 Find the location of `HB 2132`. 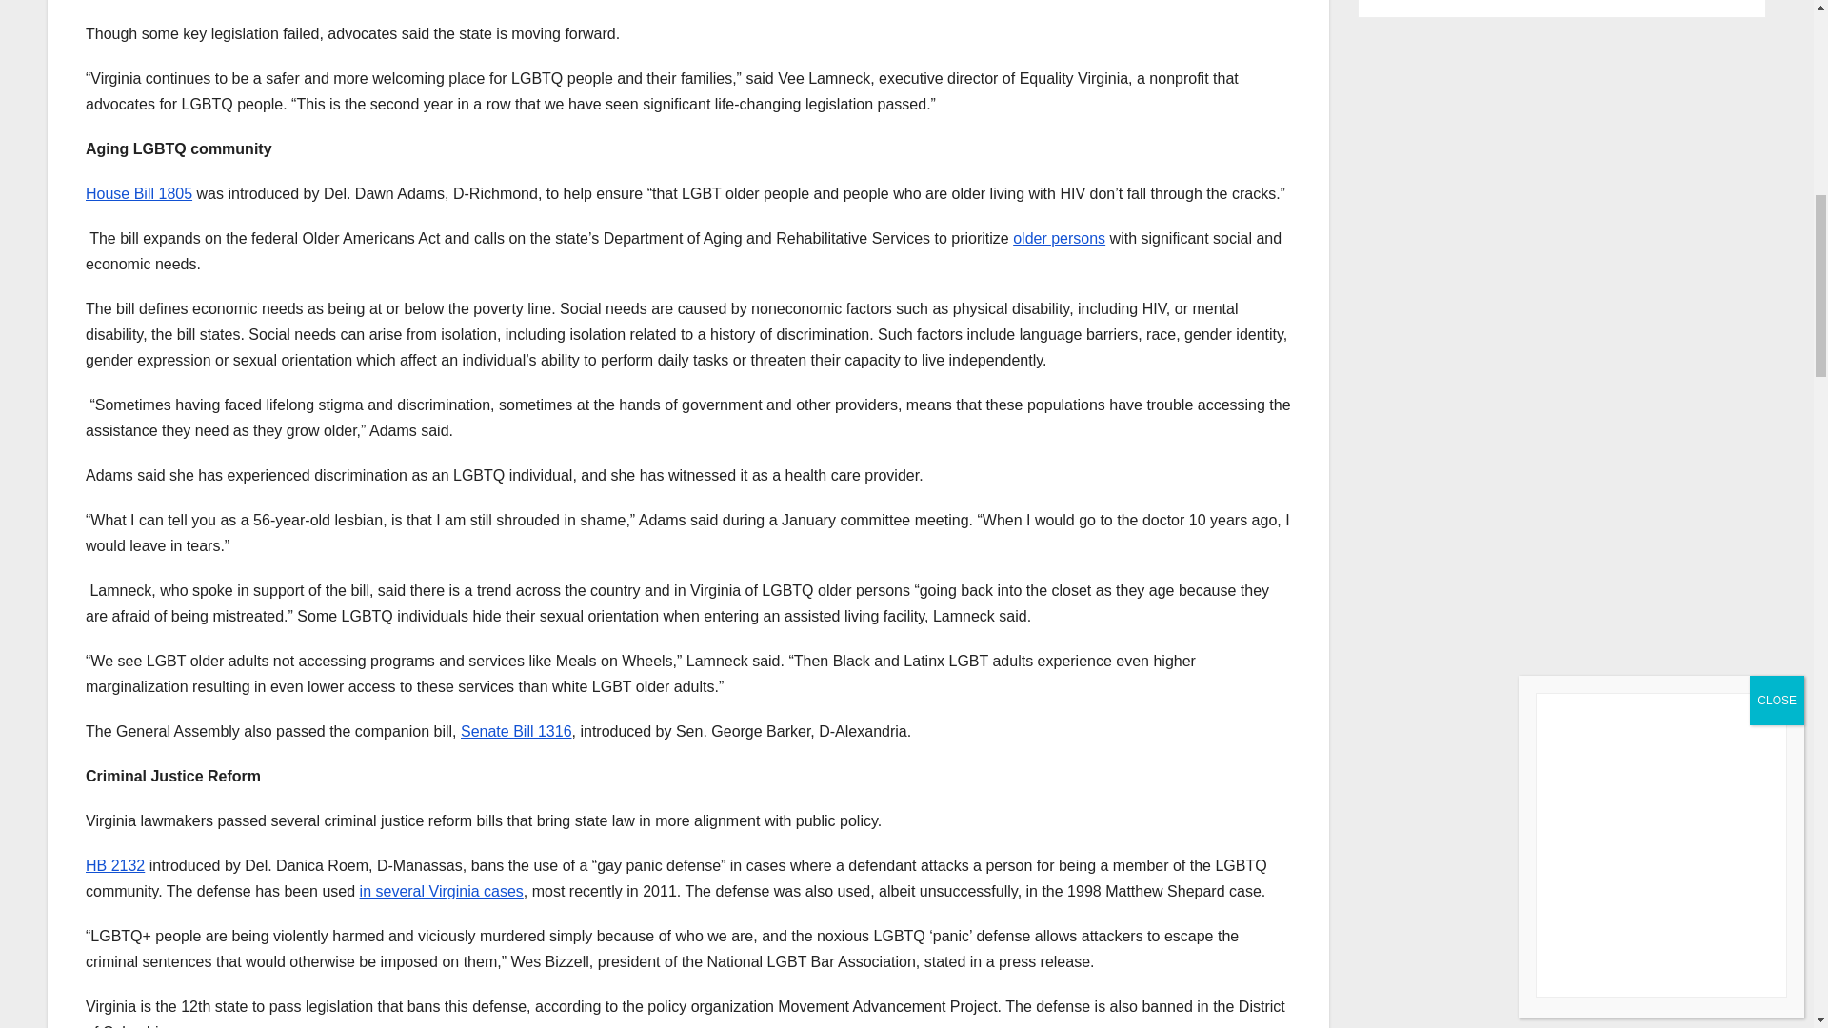

HB 2132 is located at coordinates (114, 865).